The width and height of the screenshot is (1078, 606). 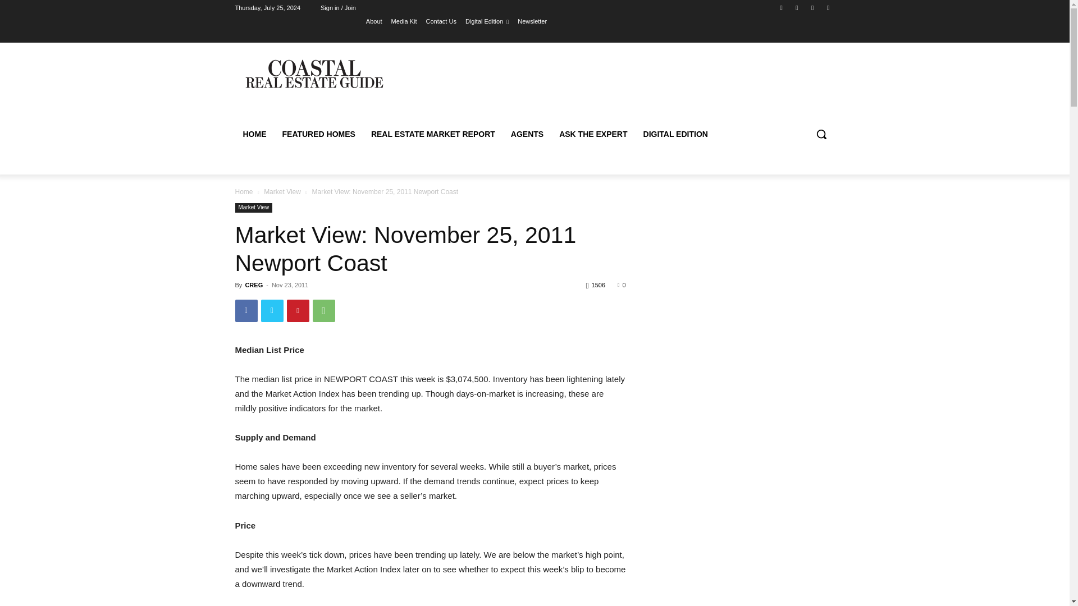 What do you see at coordinates (282, 191) in the screenshot?
I see `View all posts in Market View` at bounding box center [282, 191].